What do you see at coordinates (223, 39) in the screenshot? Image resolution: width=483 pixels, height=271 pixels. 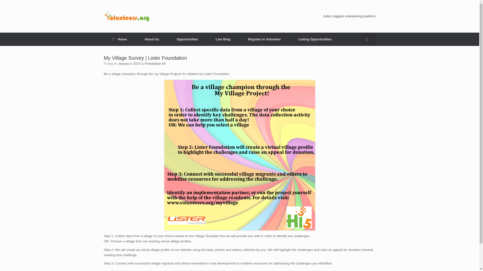 I see `Live Blog` at bounding box center [223, 39].